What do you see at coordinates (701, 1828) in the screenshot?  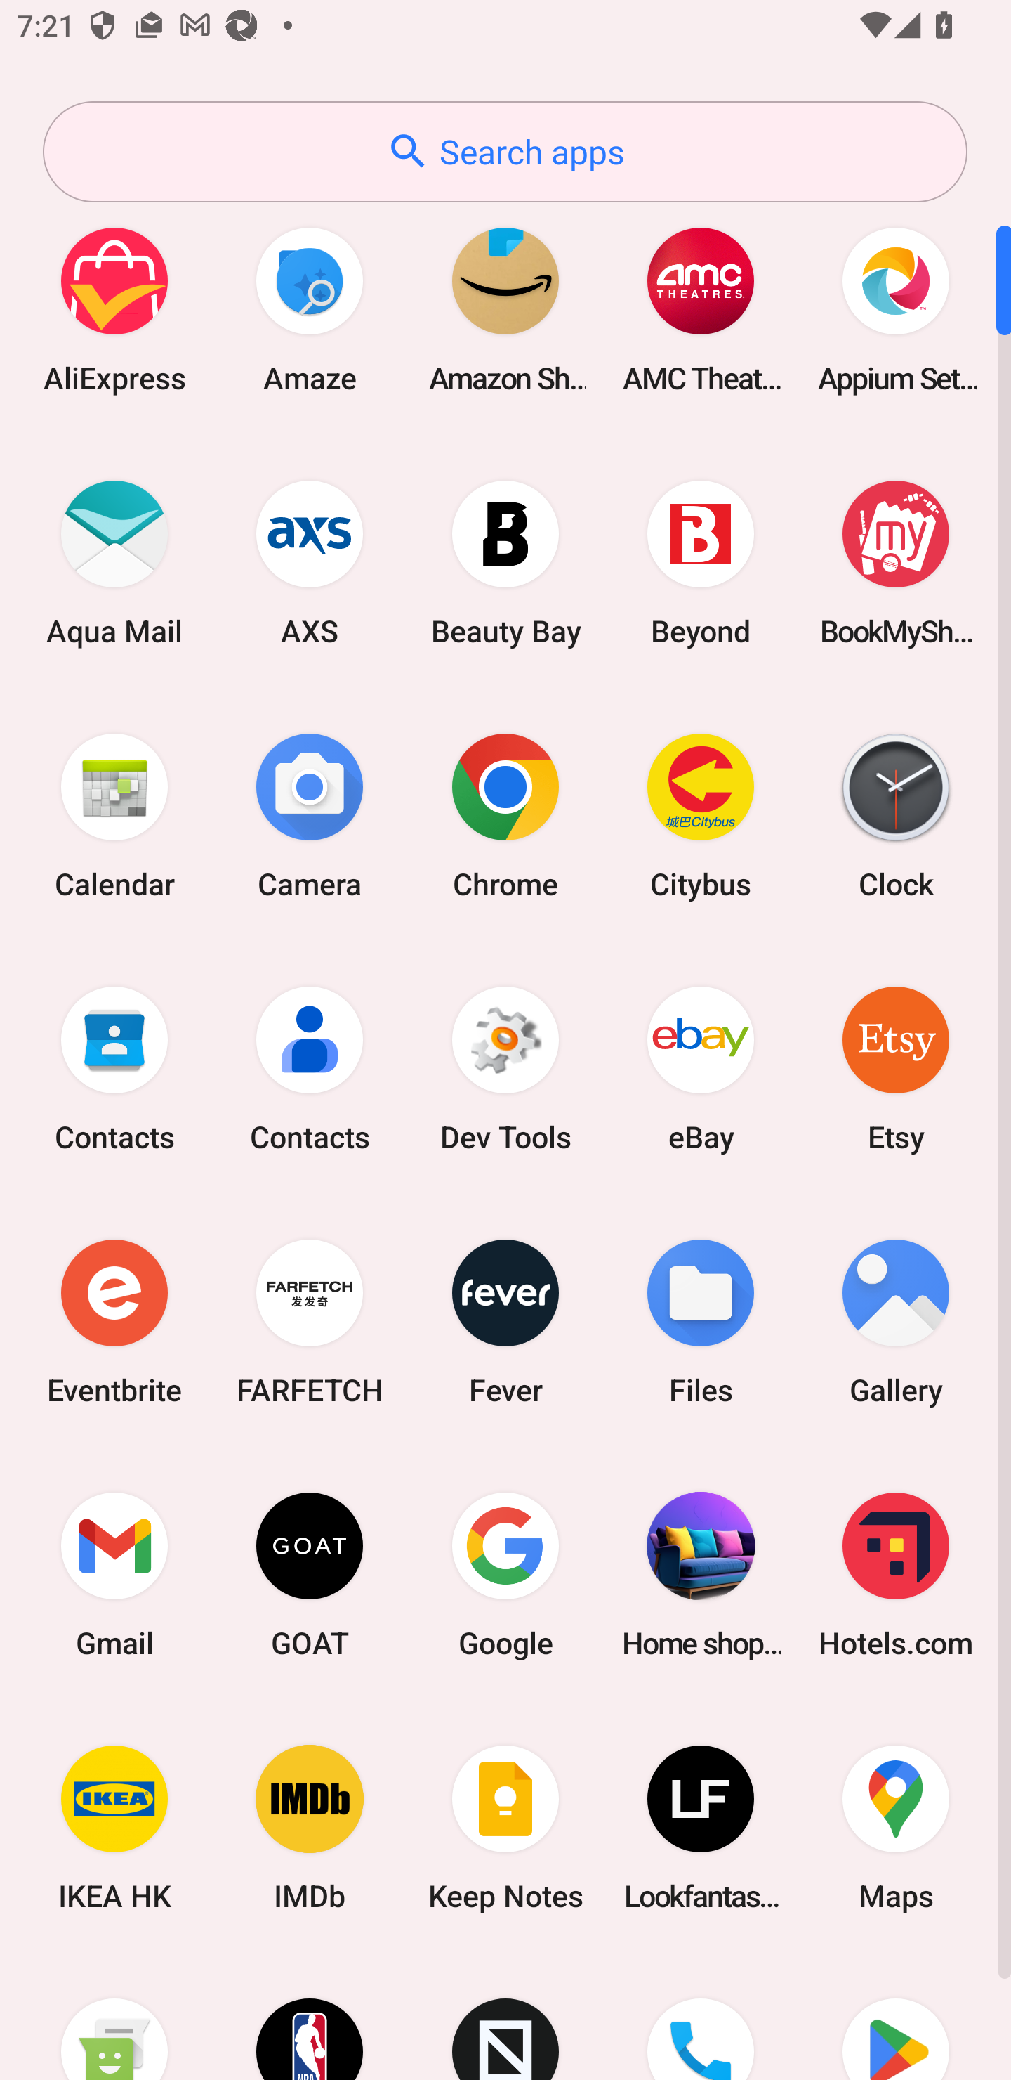 I see `Lookfantastic` at bounding box center [701, 1828].